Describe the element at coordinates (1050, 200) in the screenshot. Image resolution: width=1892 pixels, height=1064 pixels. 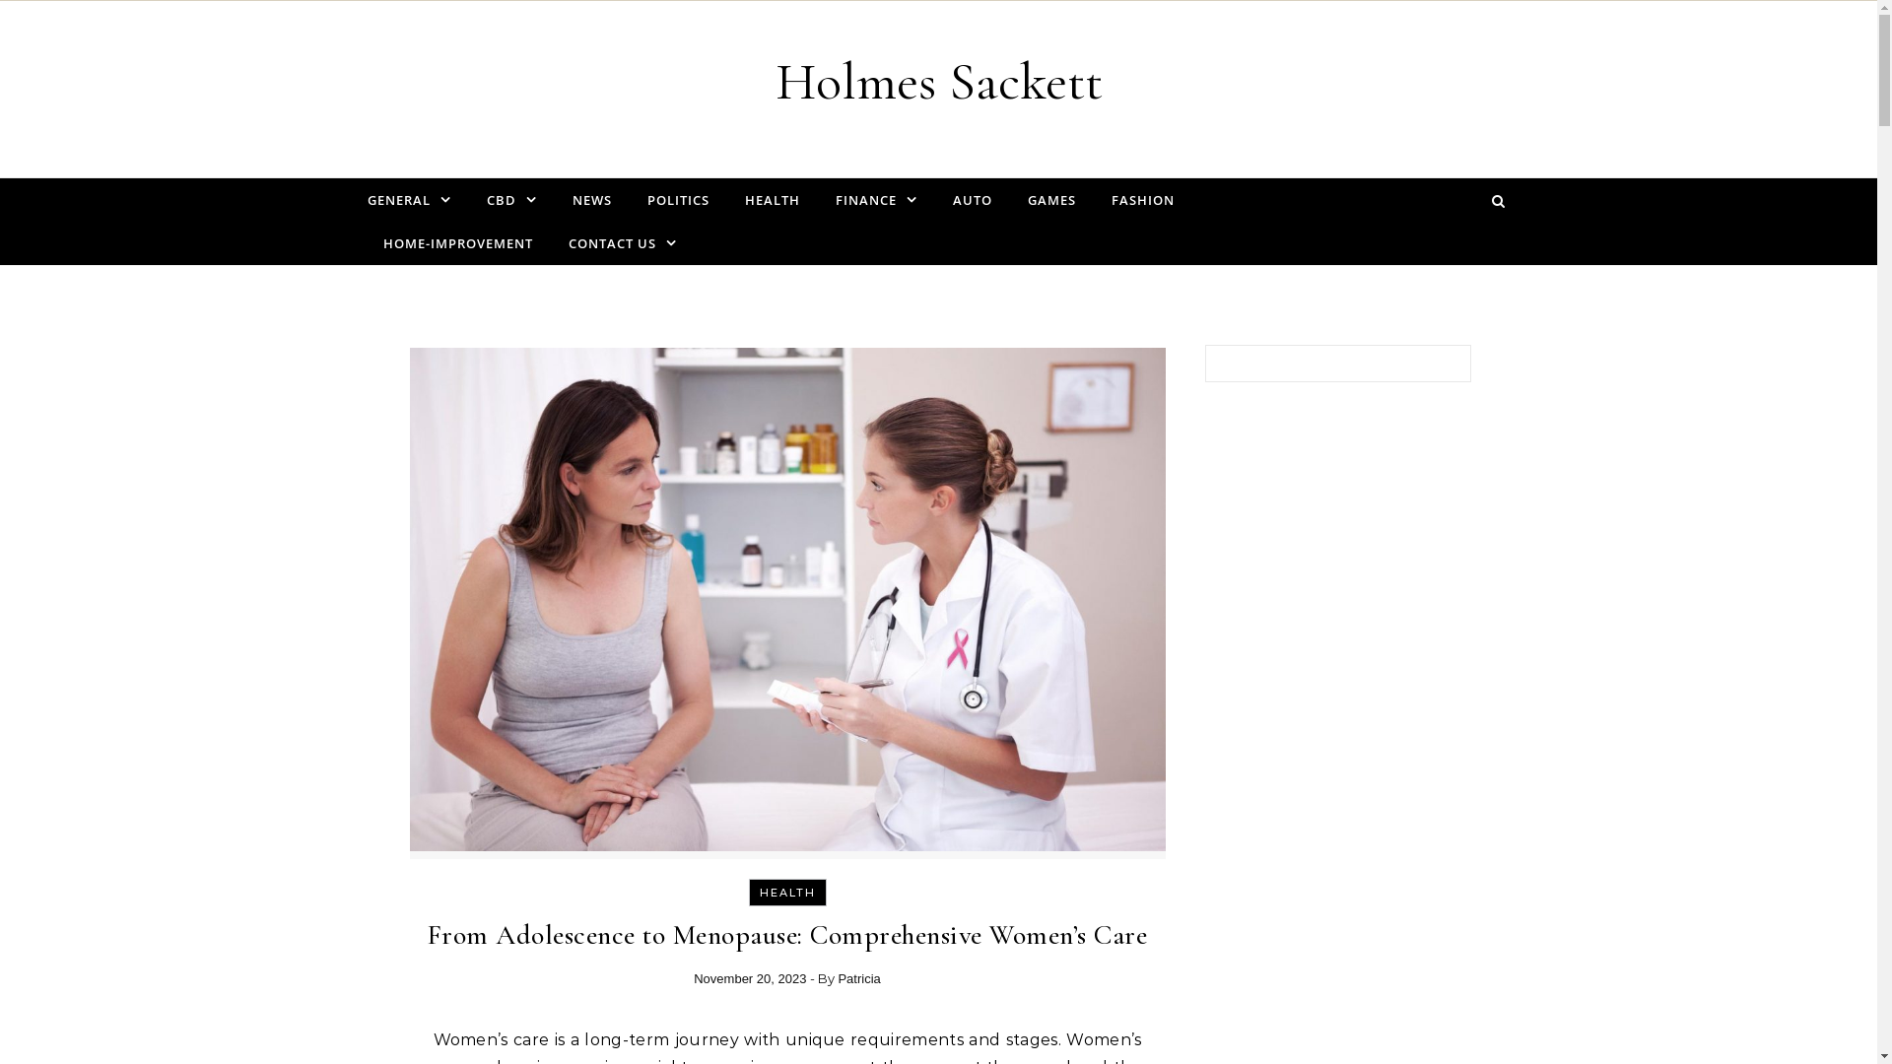
I see `GAMES` at that location.